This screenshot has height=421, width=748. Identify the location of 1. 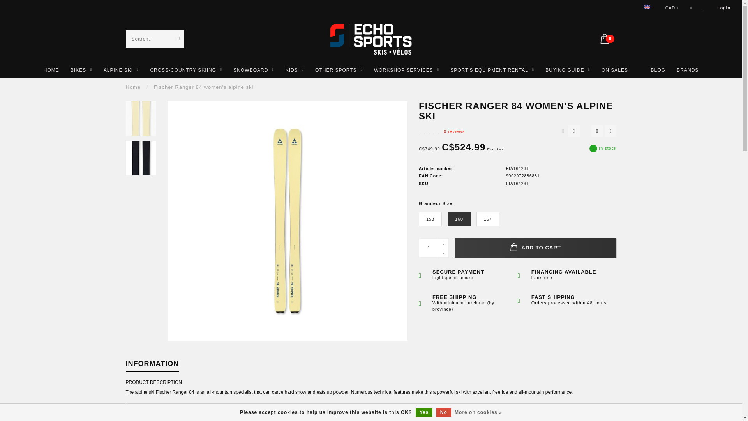
(433, 248).